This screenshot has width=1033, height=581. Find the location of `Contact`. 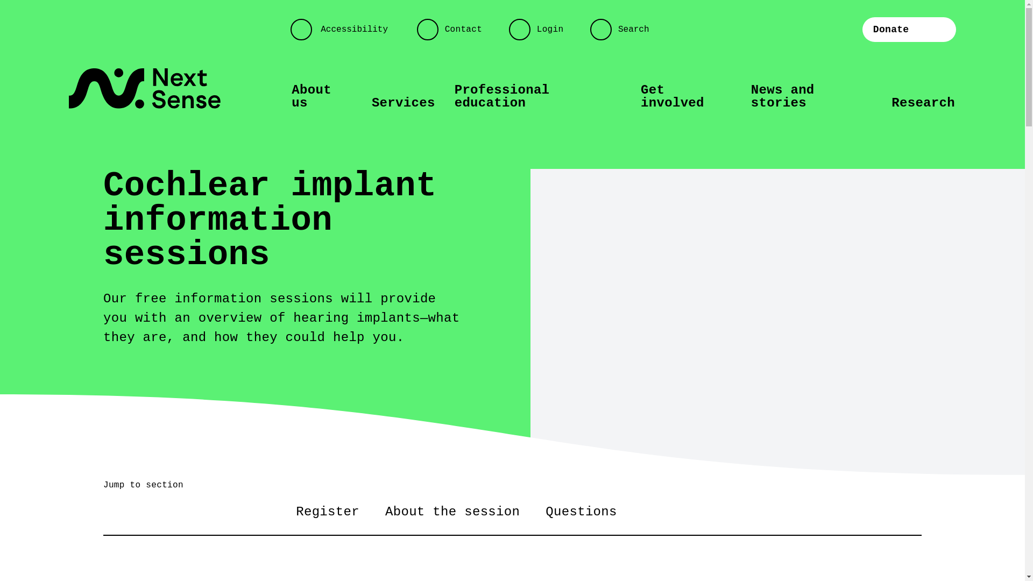

Contact is located at coordinates (454, 30).